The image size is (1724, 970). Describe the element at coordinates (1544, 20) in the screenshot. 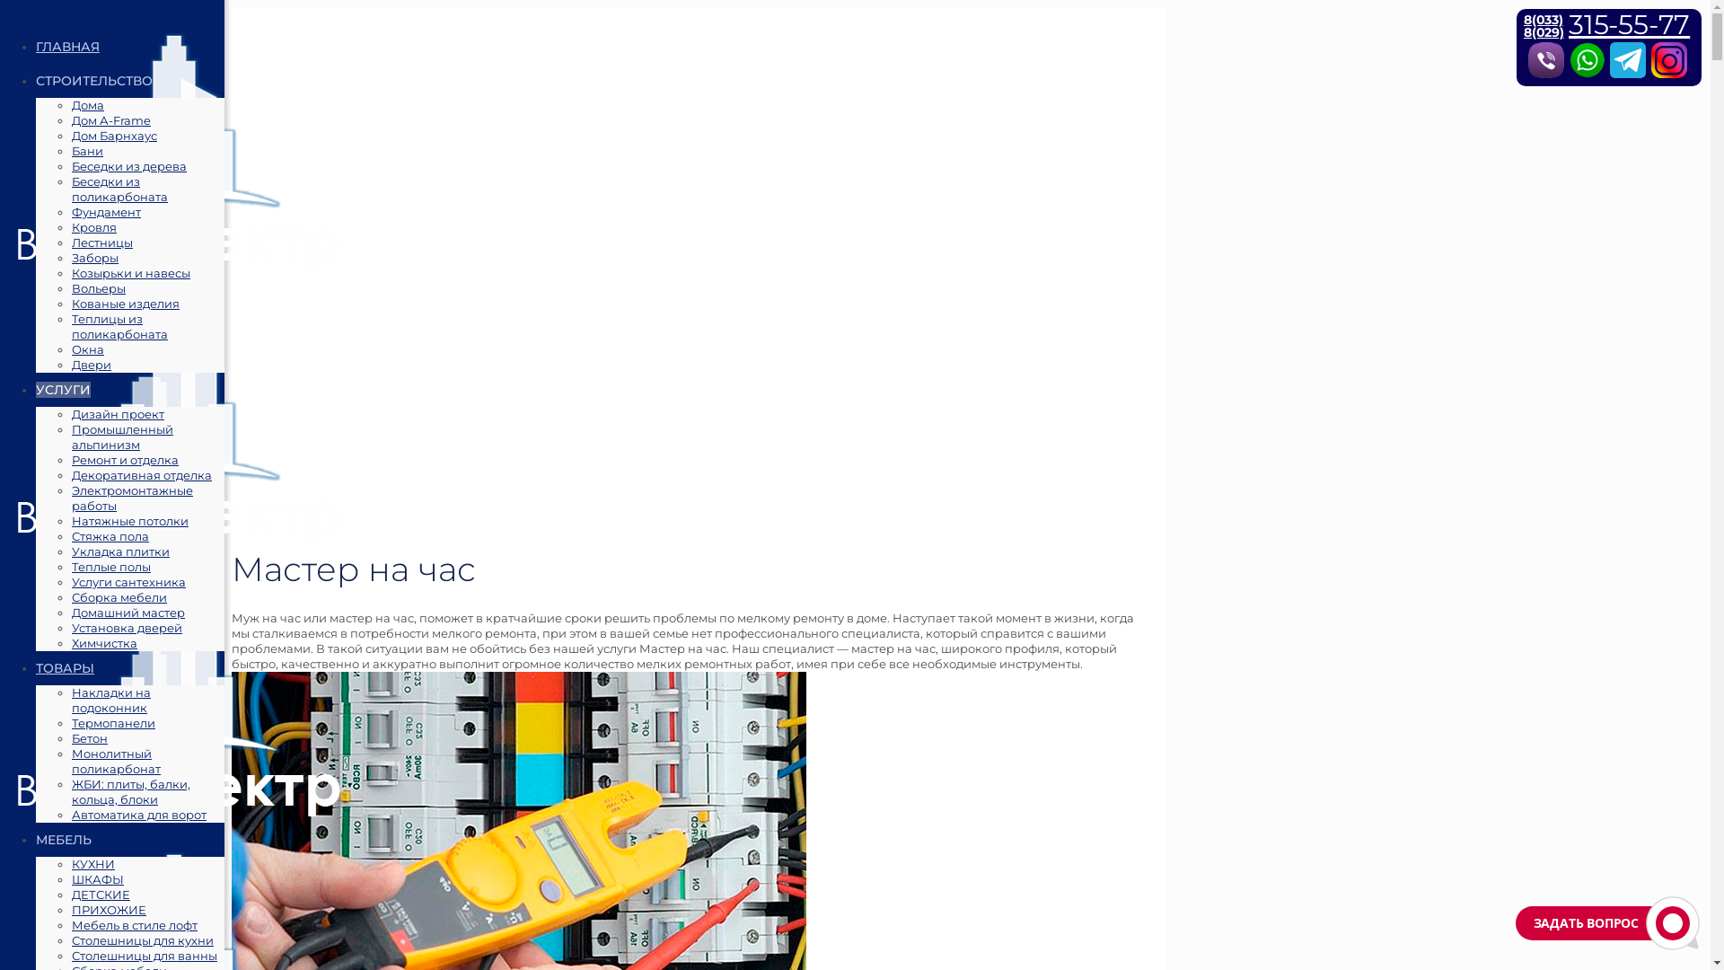

I see `8(033)` at that location.